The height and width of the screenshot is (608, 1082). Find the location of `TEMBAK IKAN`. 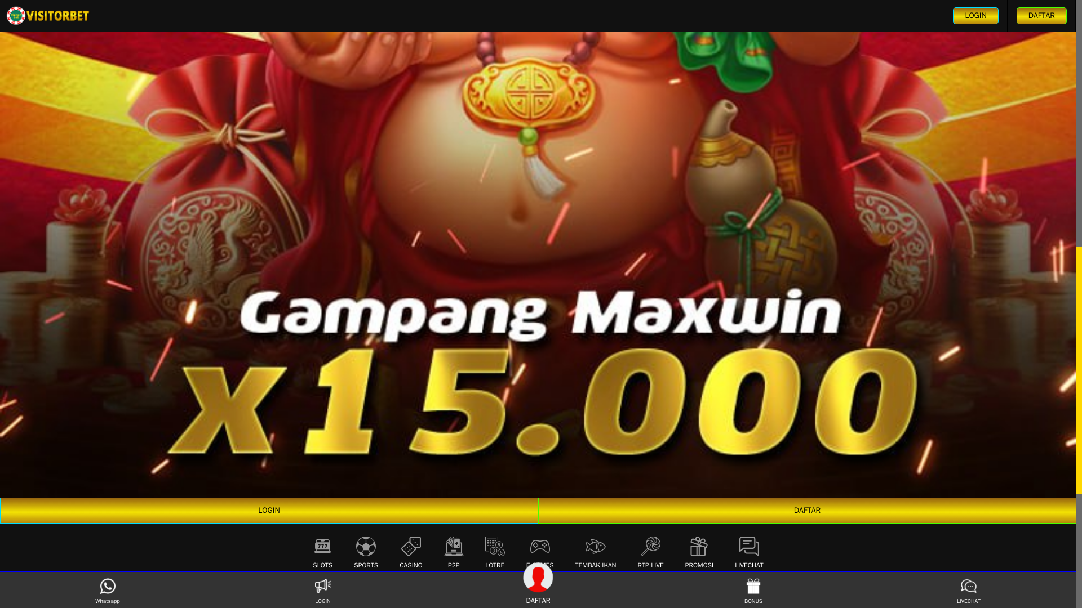

TEMBAK IKAN is located at coordinates (743, 603).